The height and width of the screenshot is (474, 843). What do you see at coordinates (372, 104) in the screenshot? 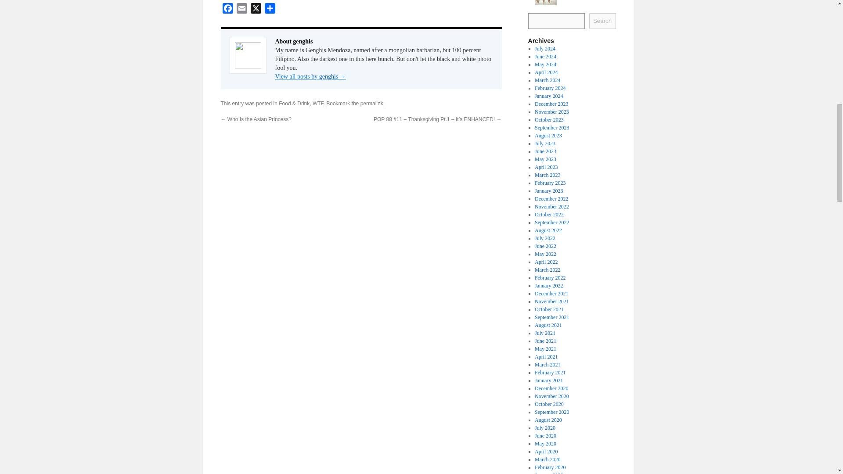
I see `permalink` at bounding box center [372, 104].